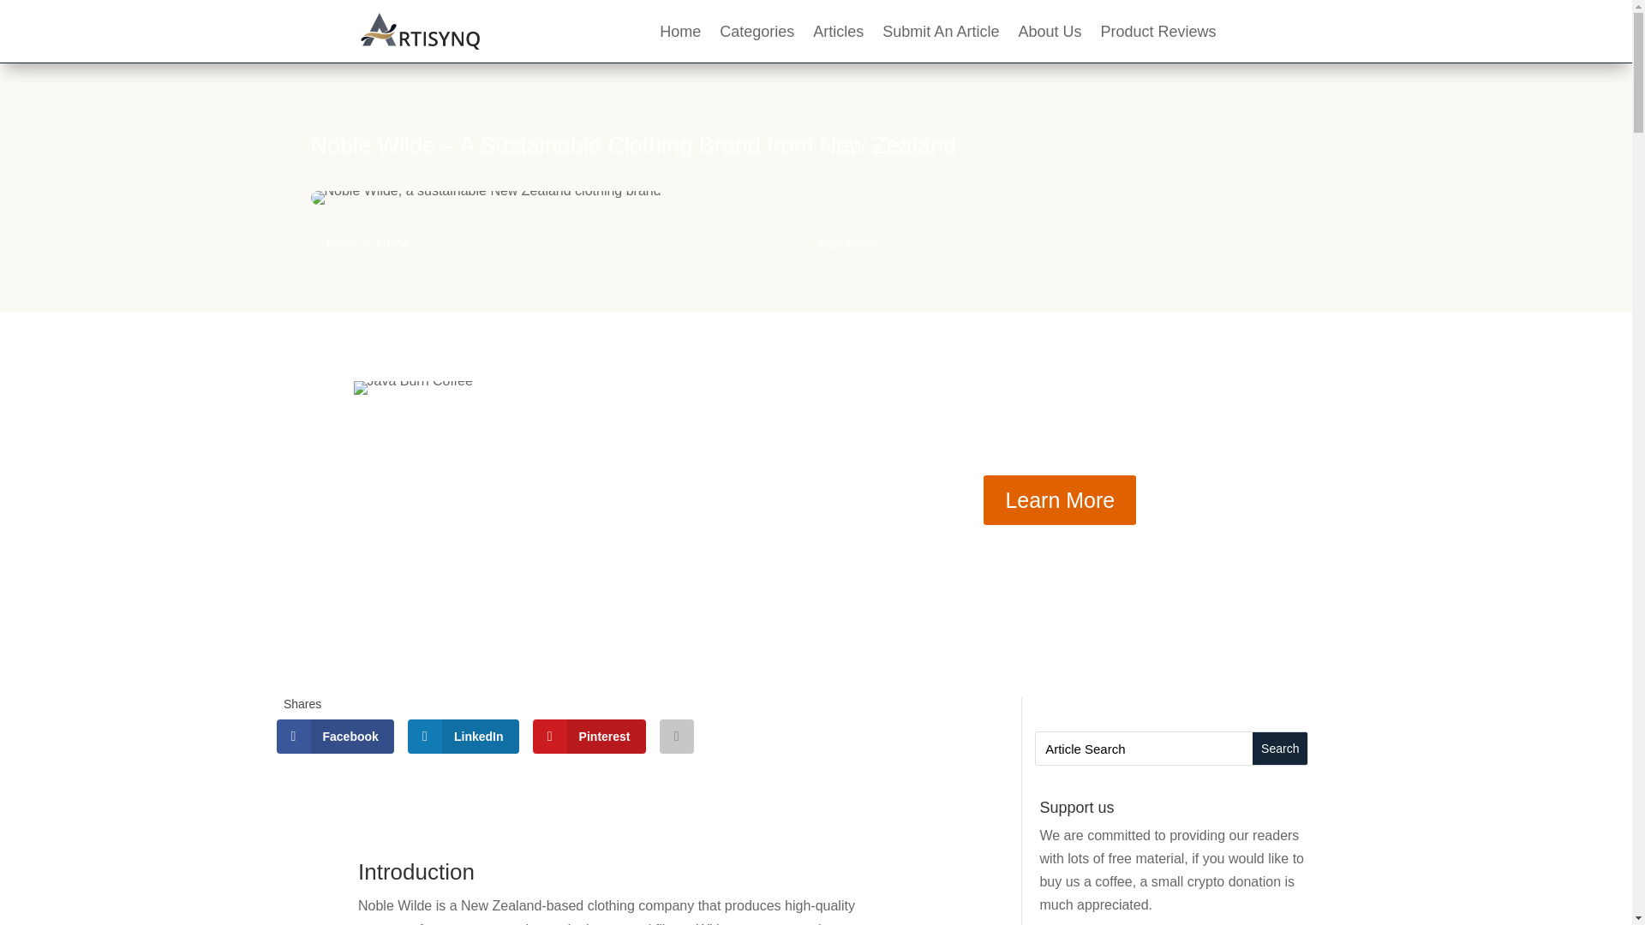  I want to click on Product Reviews, so click(1157, 34).